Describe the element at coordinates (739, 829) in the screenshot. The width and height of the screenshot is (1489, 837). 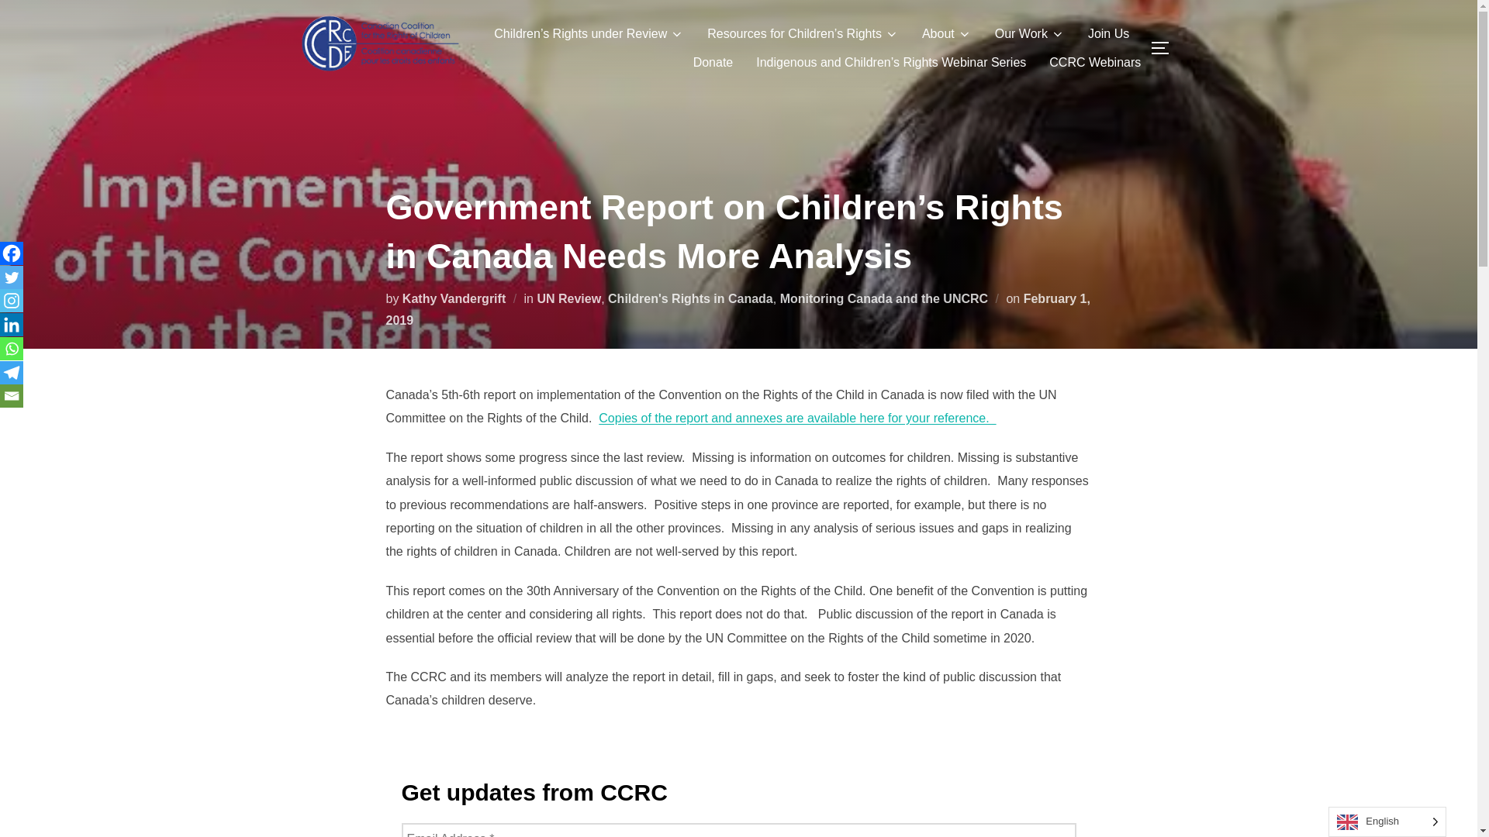
I see `Email Address` at that location.